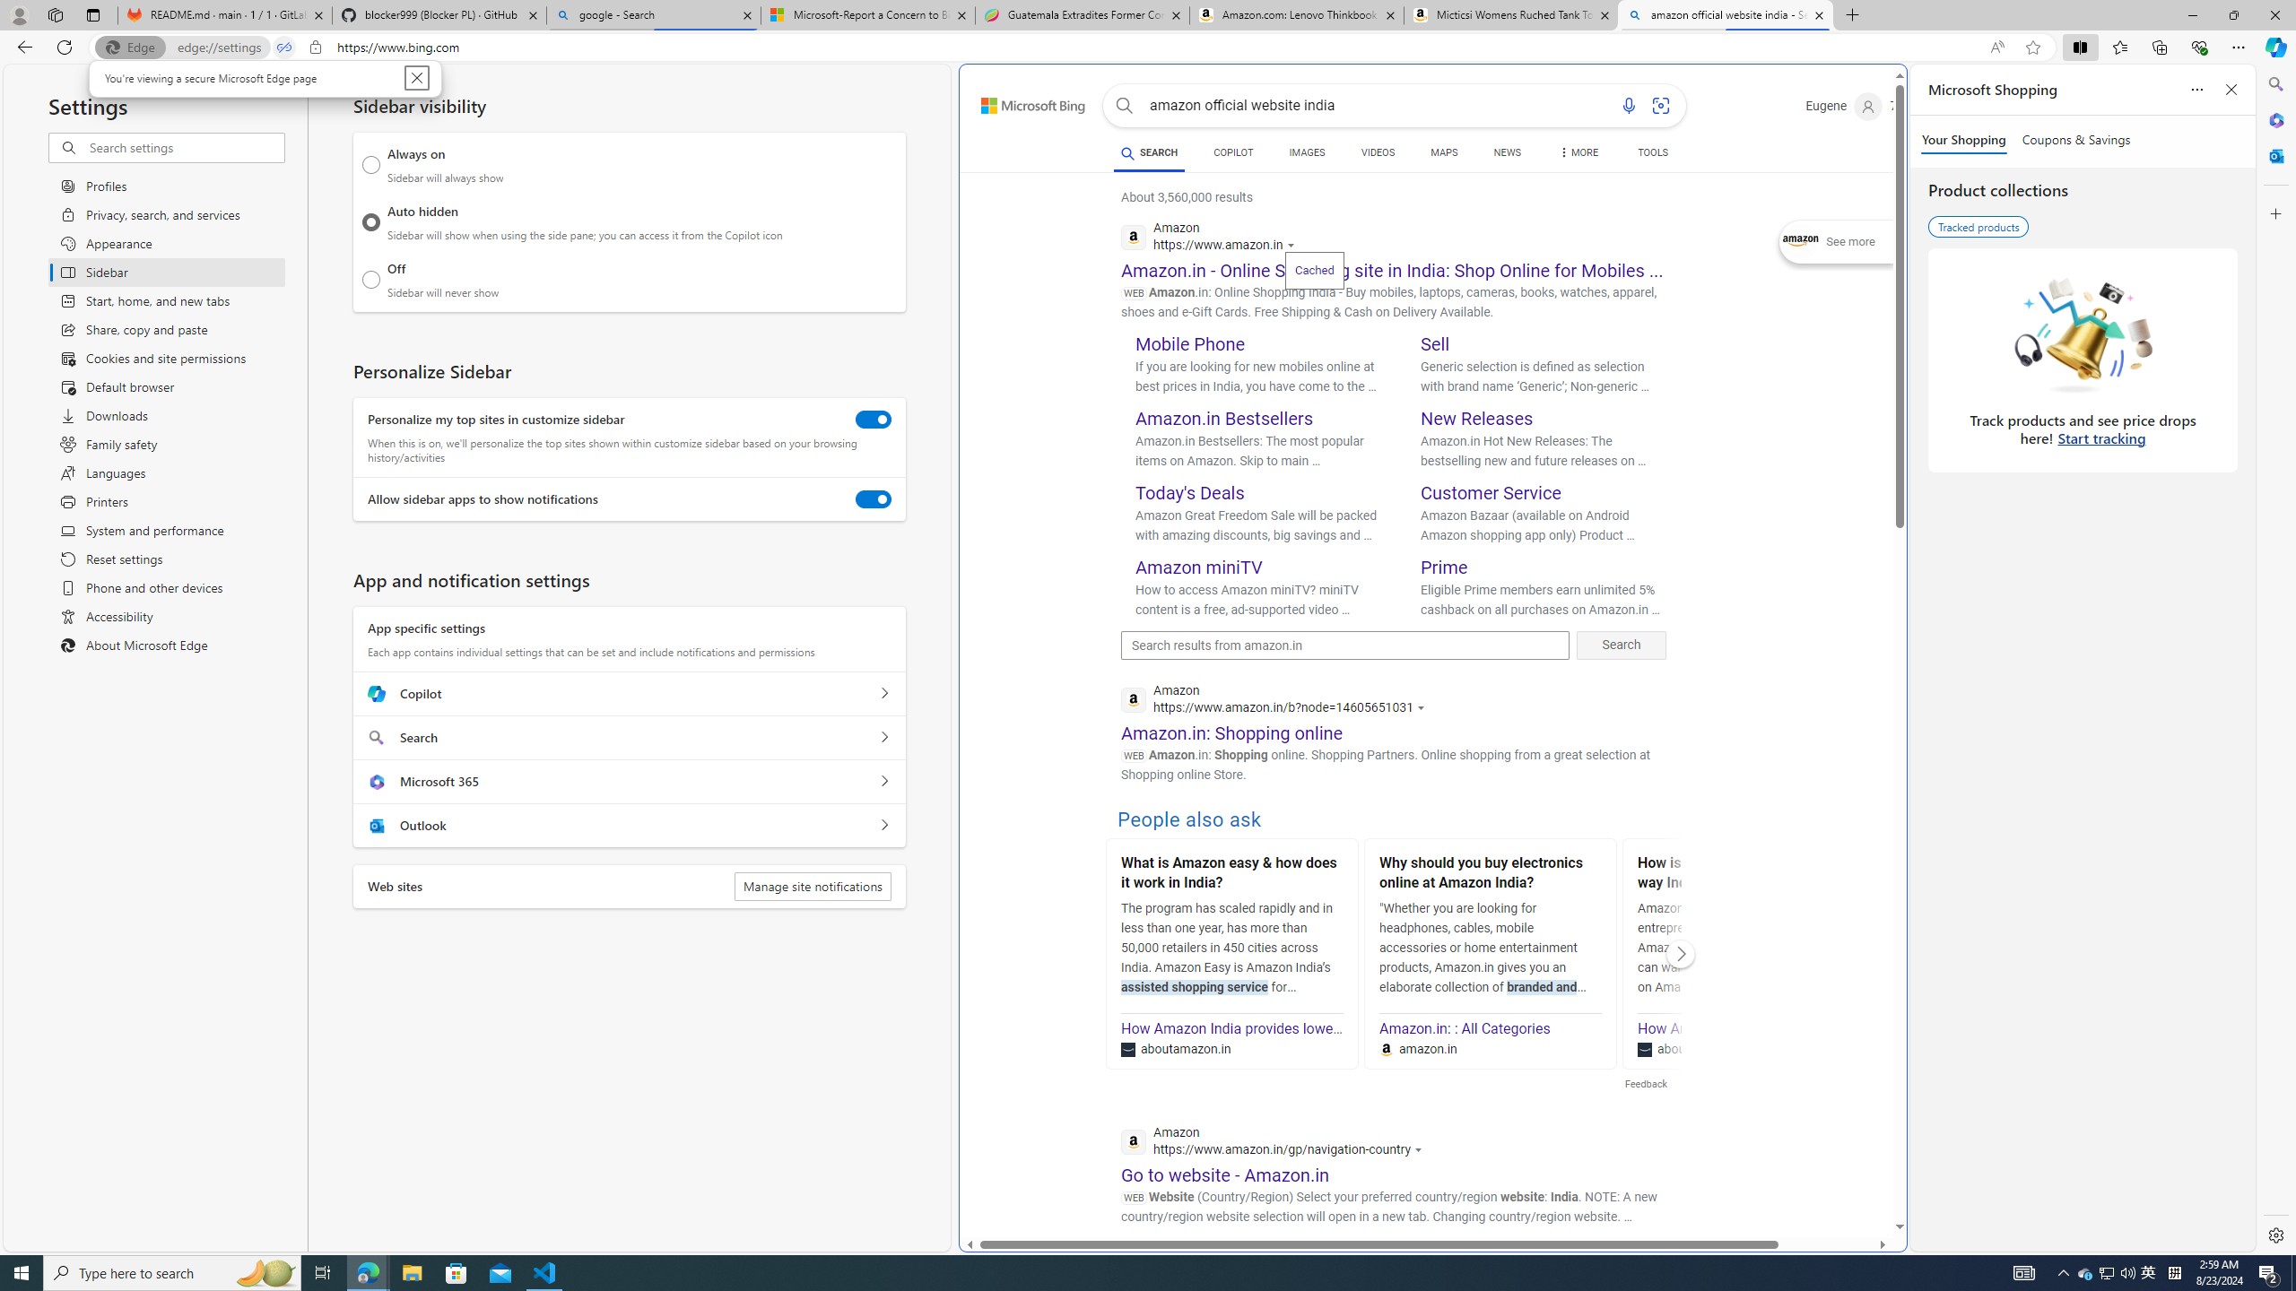  Describe the element at coordinates (874, 499) in the screenshot. I see `Allow sidebar apps to show notifications` at that location.